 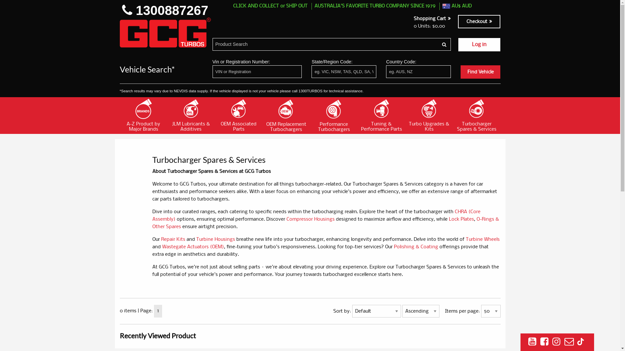 I want to click on Find Vehicle, so click(x=480, y=72).